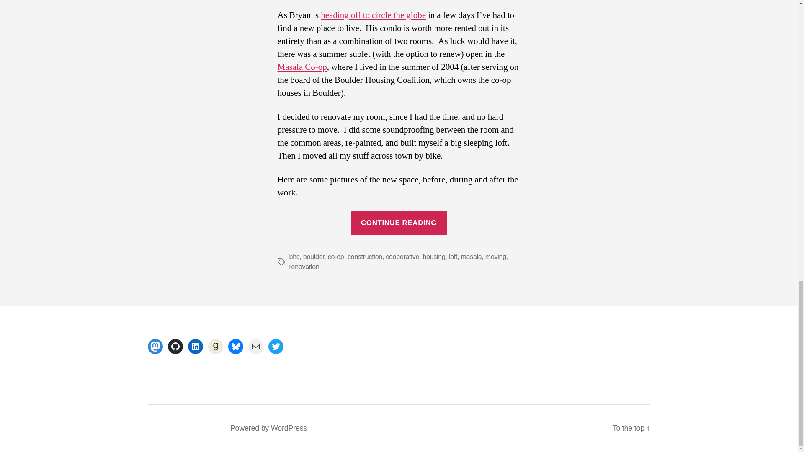  What do you see at coordinates (301, 67) in the screenshot?
I see `Masala Co-op` at bounding box center [301, 67].